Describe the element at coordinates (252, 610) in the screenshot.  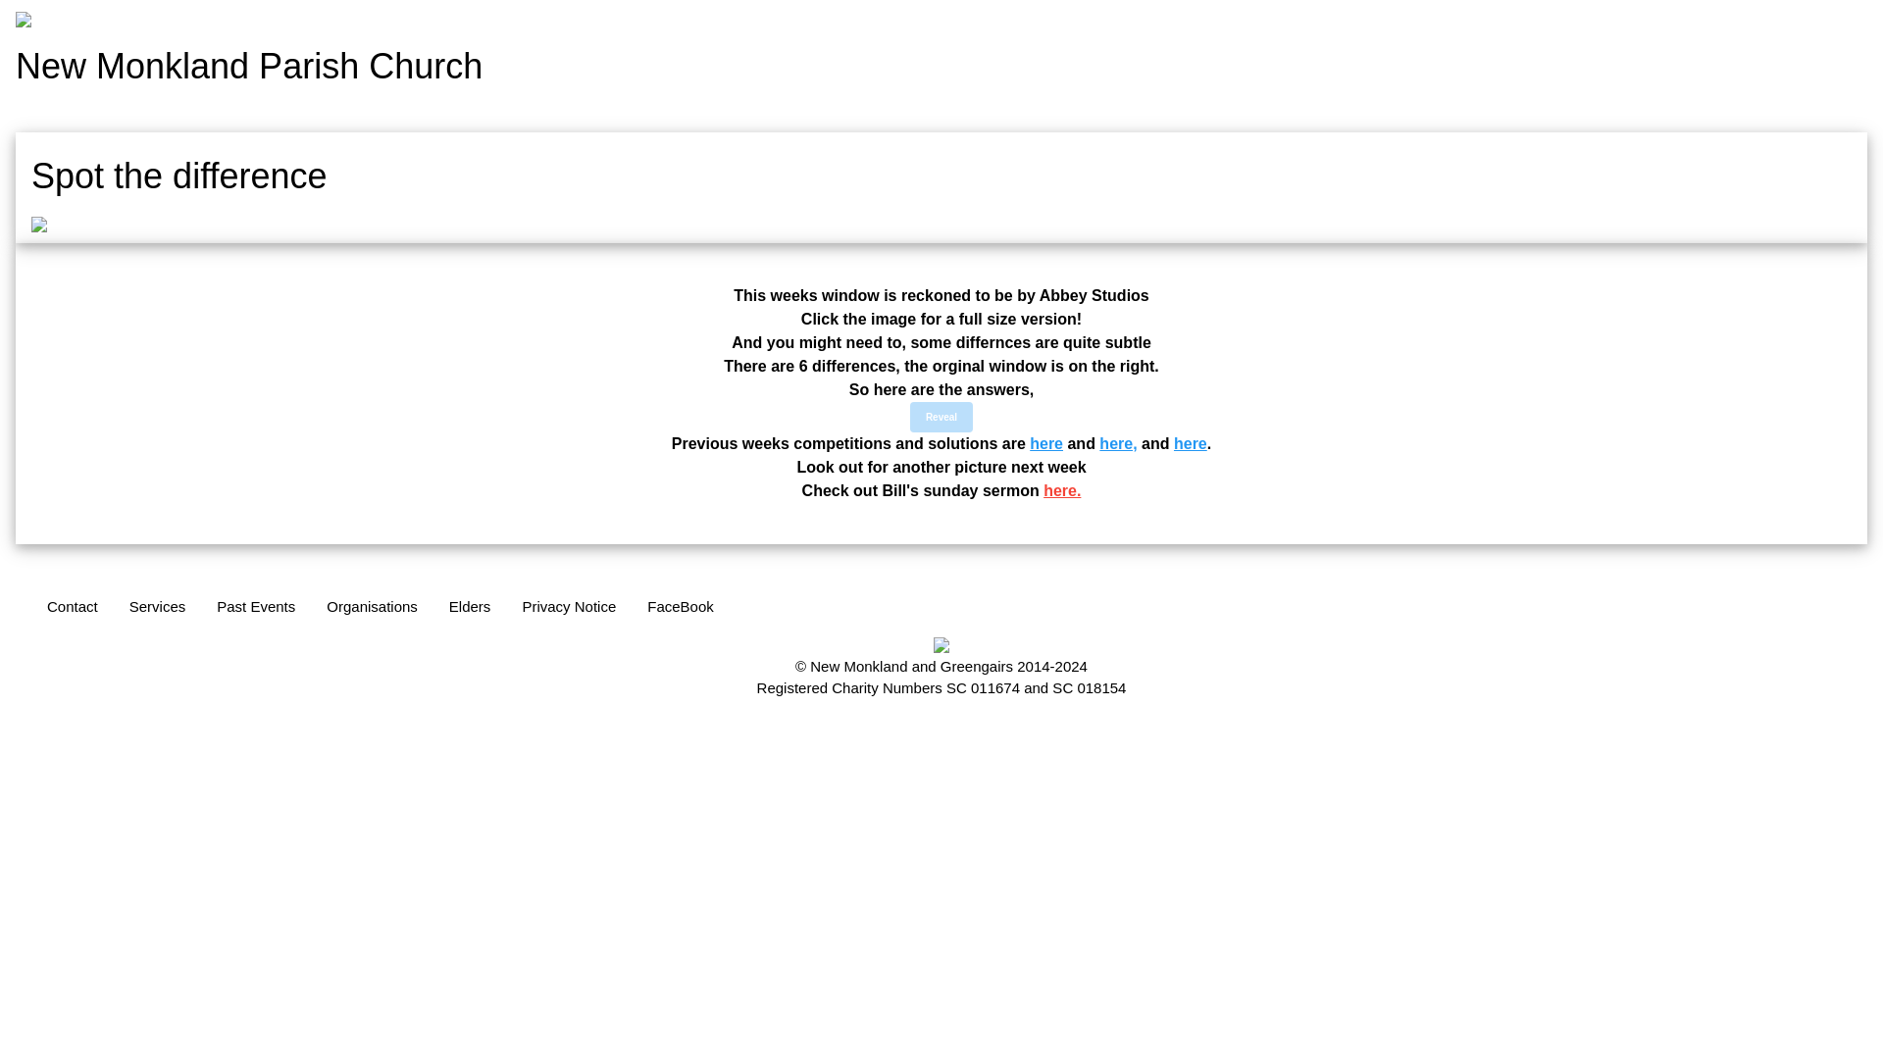
I see `Contact` at that location.